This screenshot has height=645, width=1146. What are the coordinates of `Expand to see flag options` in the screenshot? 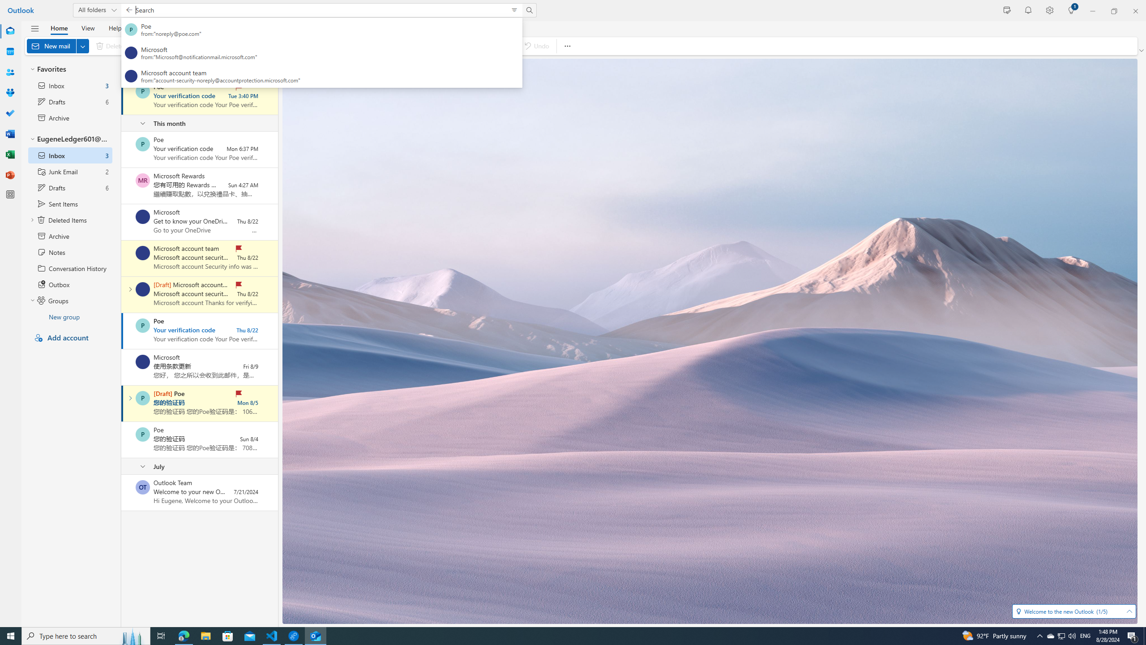 It's located at (441, 46).